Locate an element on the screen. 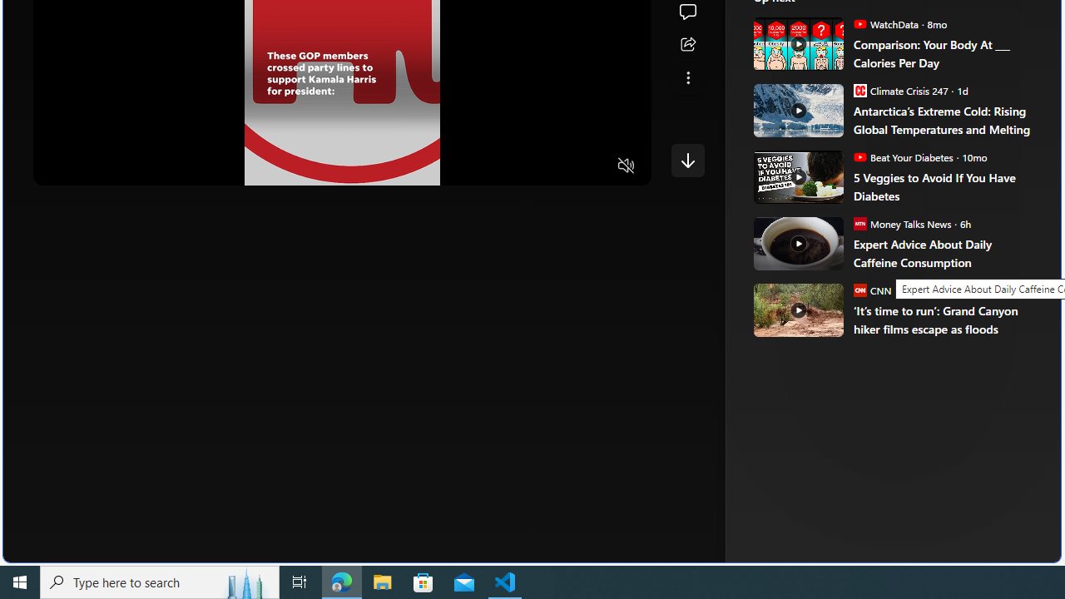 This screenshot has height=599, width=1065. Comparison: Your Body At ___ Calories Per Day is located at coordinates (797, 43).